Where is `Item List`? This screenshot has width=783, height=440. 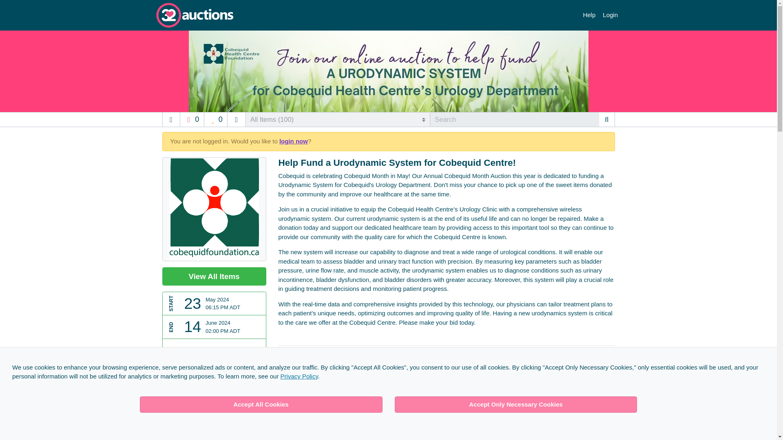 Item List is located at coordinates (237, 120).